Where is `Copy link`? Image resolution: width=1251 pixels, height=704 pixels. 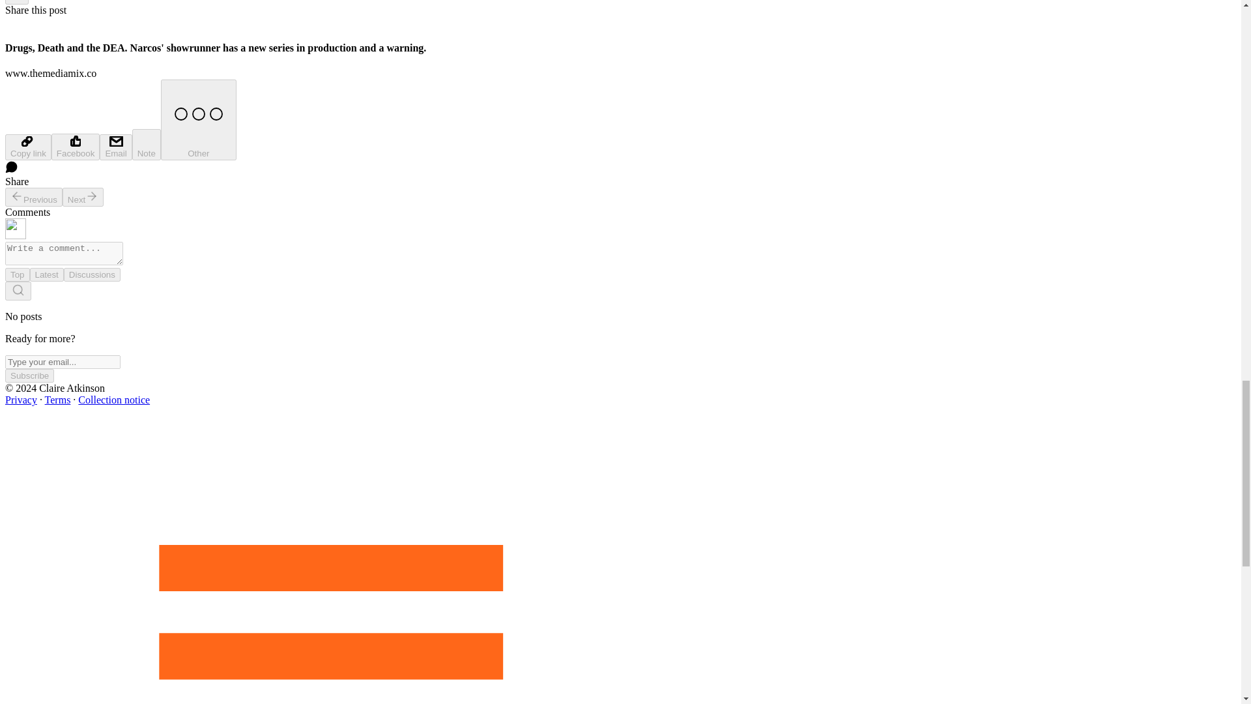 Copy link is located at coordinates (27, 147).